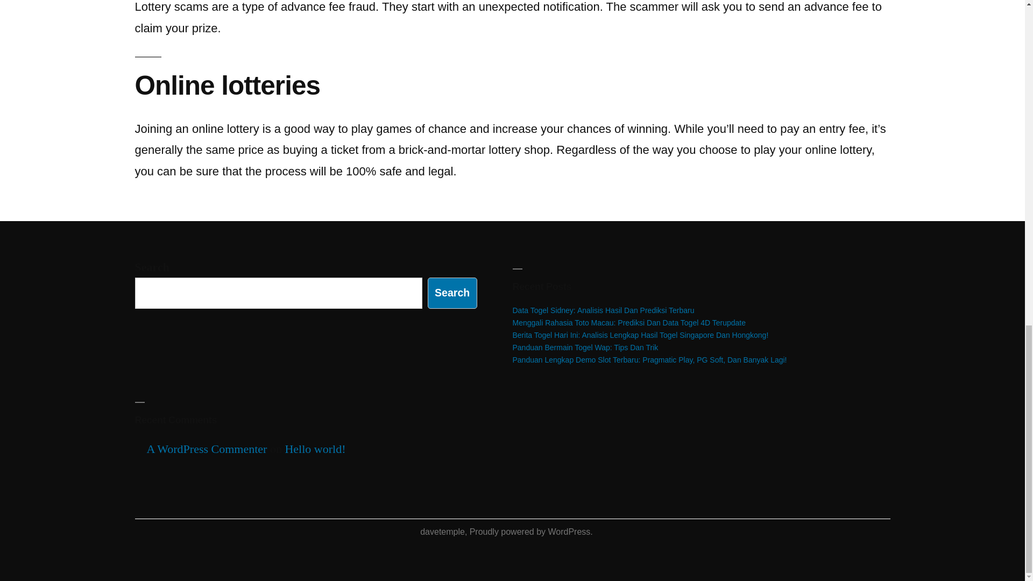 The height and width of the screenshot is (581, 1033). What do you see at coordinates (207, 449) in the screenshot?
I see `A WordPress Commenter` at bounding box center [207, 449].